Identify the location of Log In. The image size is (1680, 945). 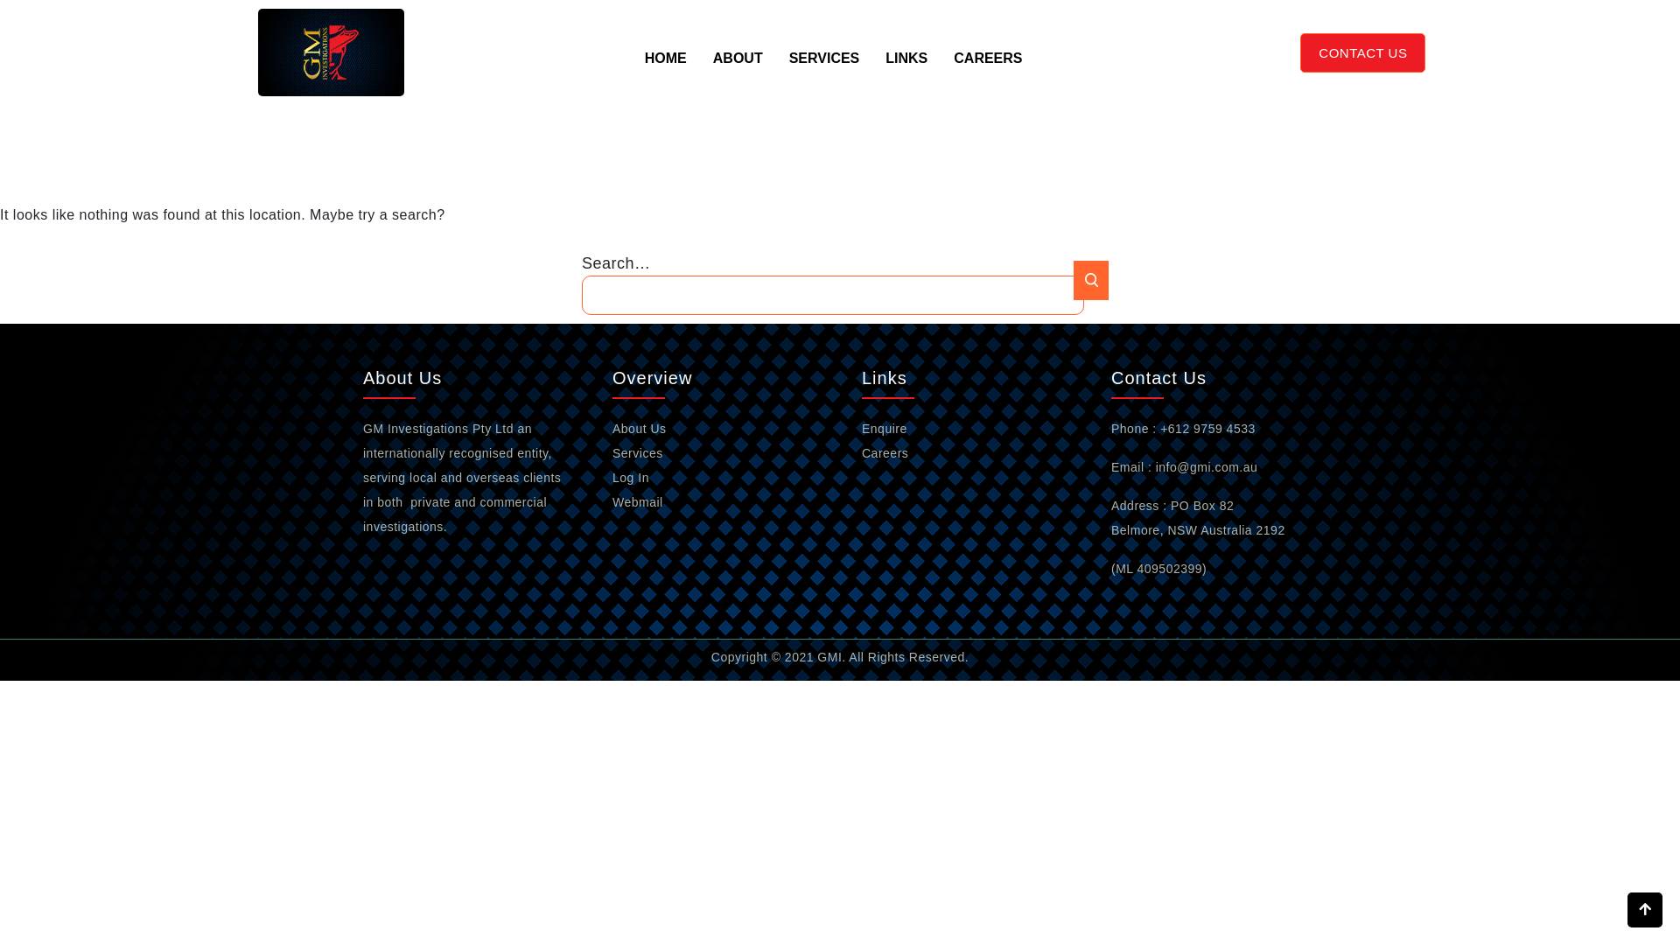
(631, 478).